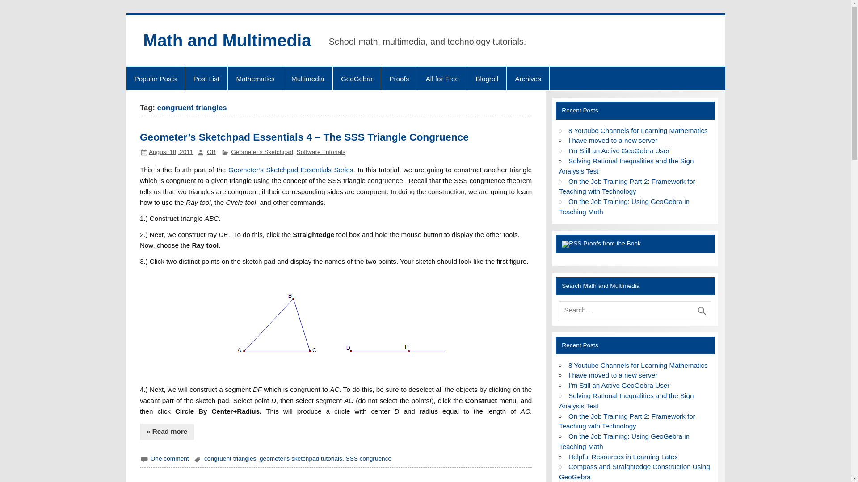 This screenshot has width=858, height=482. What do you see at coordinates (369, 458) in the screenshot?
I see `SSS congruence` at bounding box center [369, 458].